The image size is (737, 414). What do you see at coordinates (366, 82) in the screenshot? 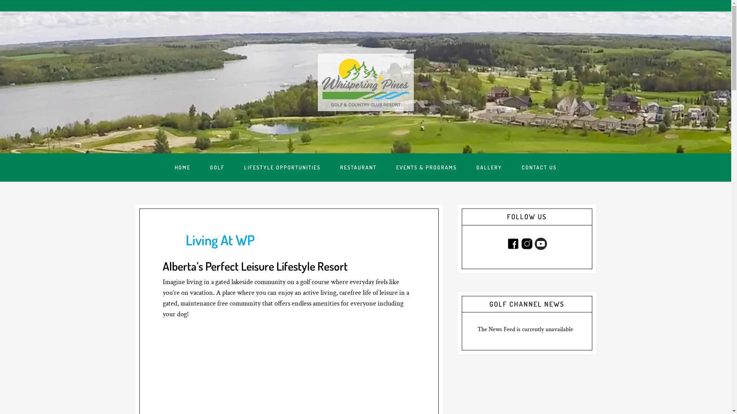
I see `WHISPERING PINES GOLF` at bounding box center [366, 82].